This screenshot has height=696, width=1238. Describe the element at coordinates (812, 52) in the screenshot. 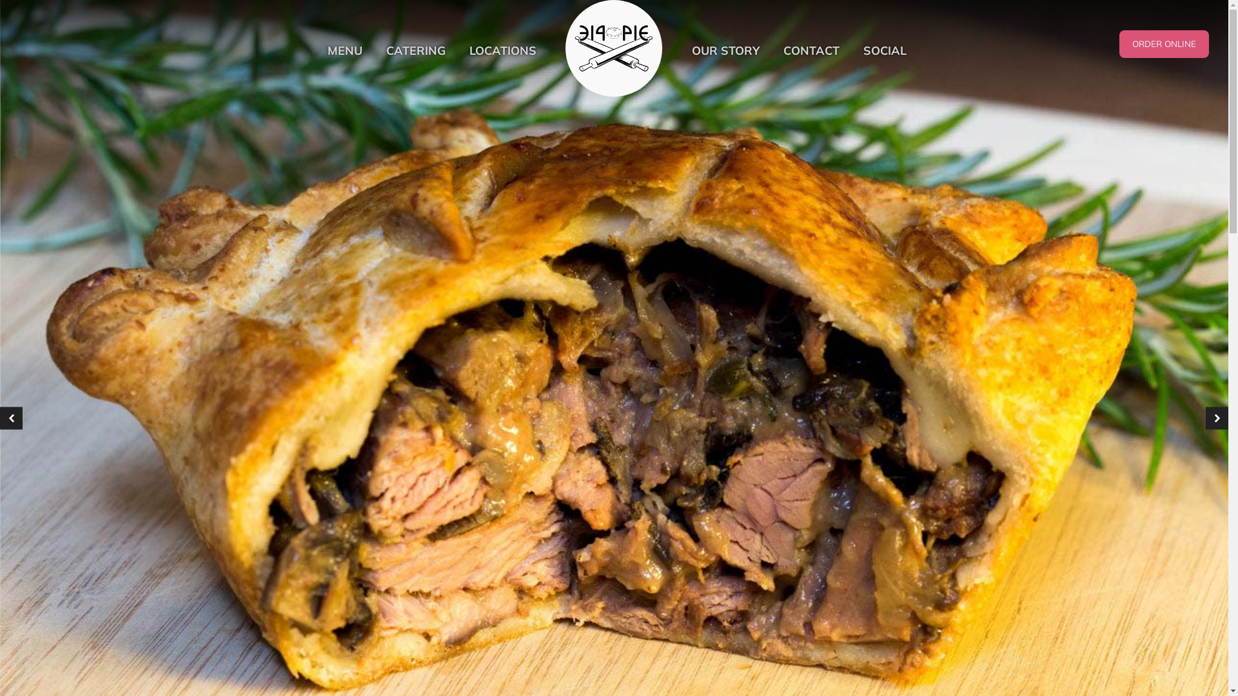

I see `CONTACT` at that location.